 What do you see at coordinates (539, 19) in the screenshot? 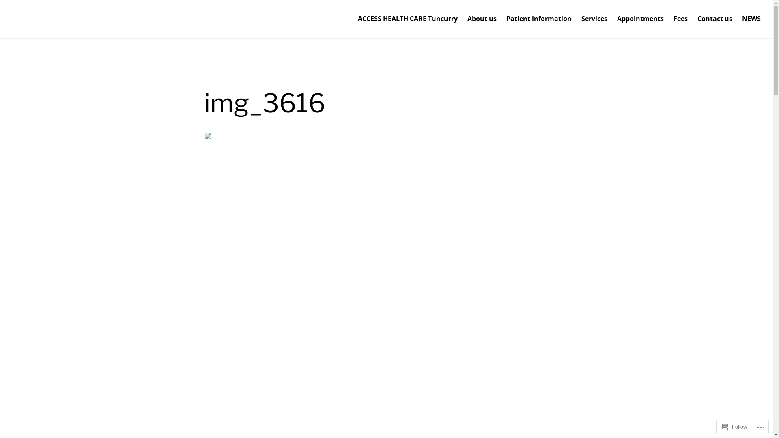
I see `Patient information` at bounding box center [539, 19].